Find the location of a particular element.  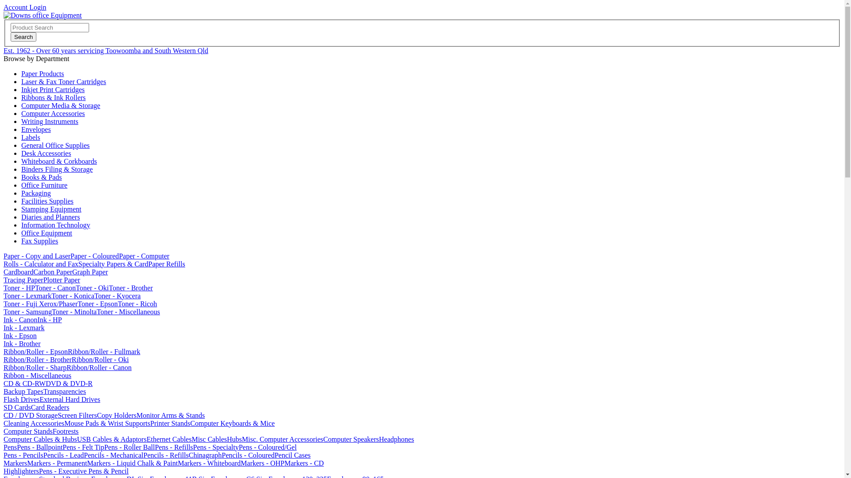

Plotter Paper is located at coordinates (62, 280).